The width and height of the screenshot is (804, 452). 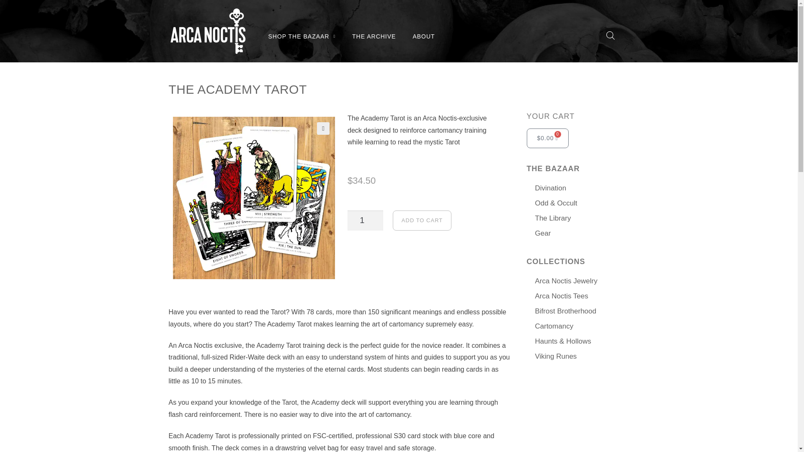 What do you see at coordinates (374, 36) in the screenshot?
I see `THE ARCHIVE` at bounding box center [374, 36].